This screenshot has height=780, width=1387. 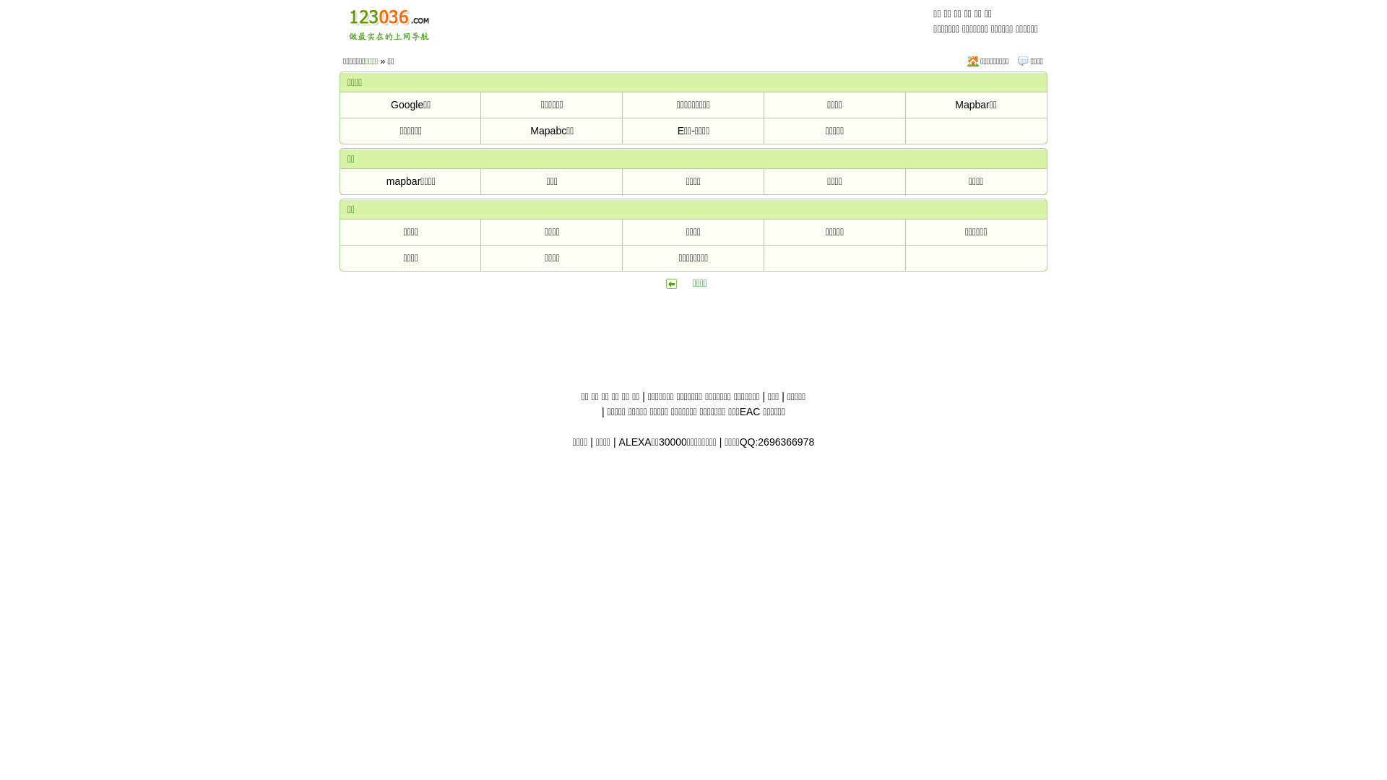 What do you see at coordinates (734, 22) in the screenshot?
I see `Advertisement` at bounding box center [734, 22].